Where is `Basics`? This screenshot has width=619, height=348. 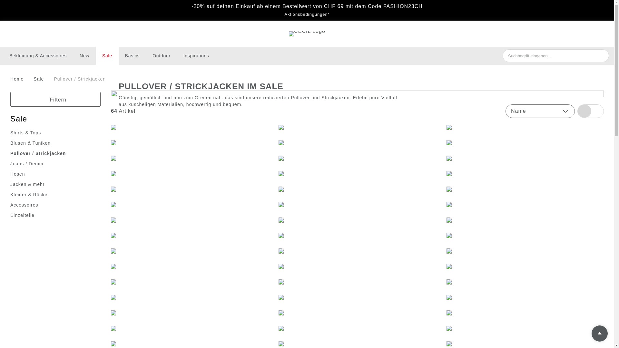
Basics is located at coordinates (132, 56).